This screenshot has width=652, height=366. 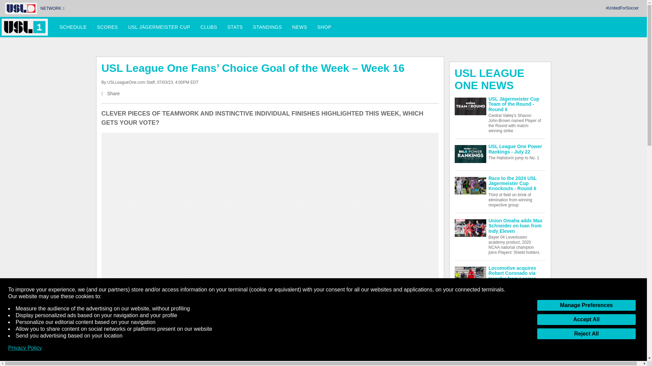 What do you see at coordinates (300, 27) in the screenshot?
I see `click to go to 'News'` at bounding box center [300, 27].